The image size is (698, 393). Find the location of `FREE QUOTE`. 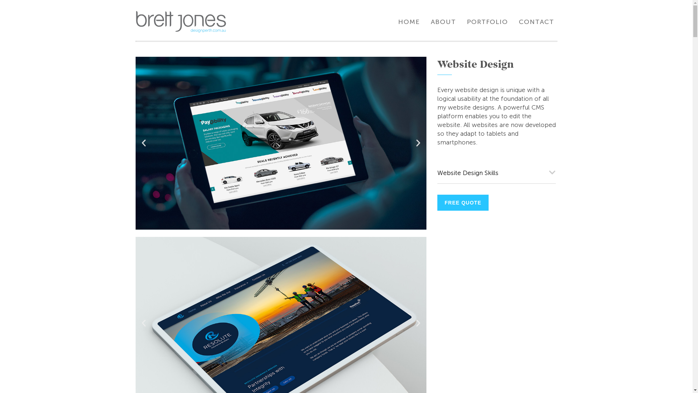

FREE QUOTE is located at coordinates (462, 203).